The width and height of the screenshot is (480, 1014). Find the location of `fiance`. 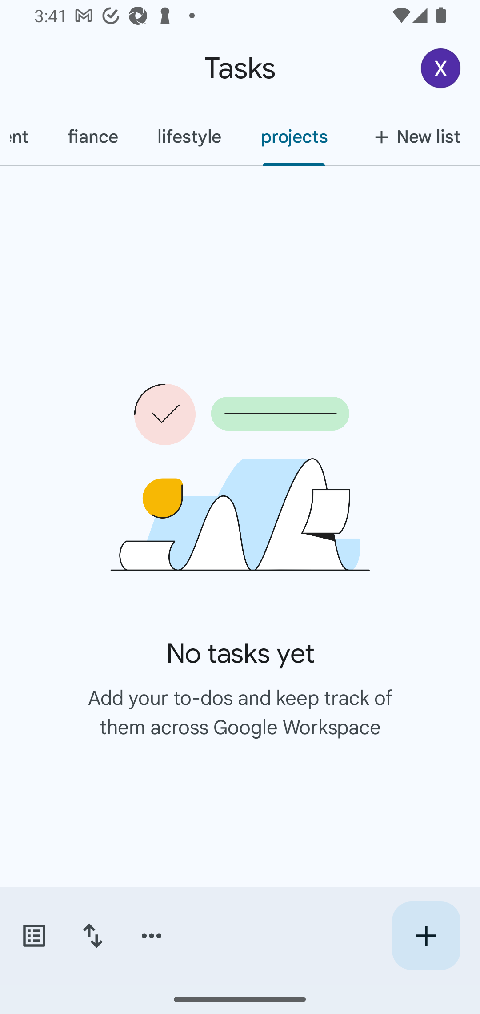

fiance is located at coordinates (92, 137).